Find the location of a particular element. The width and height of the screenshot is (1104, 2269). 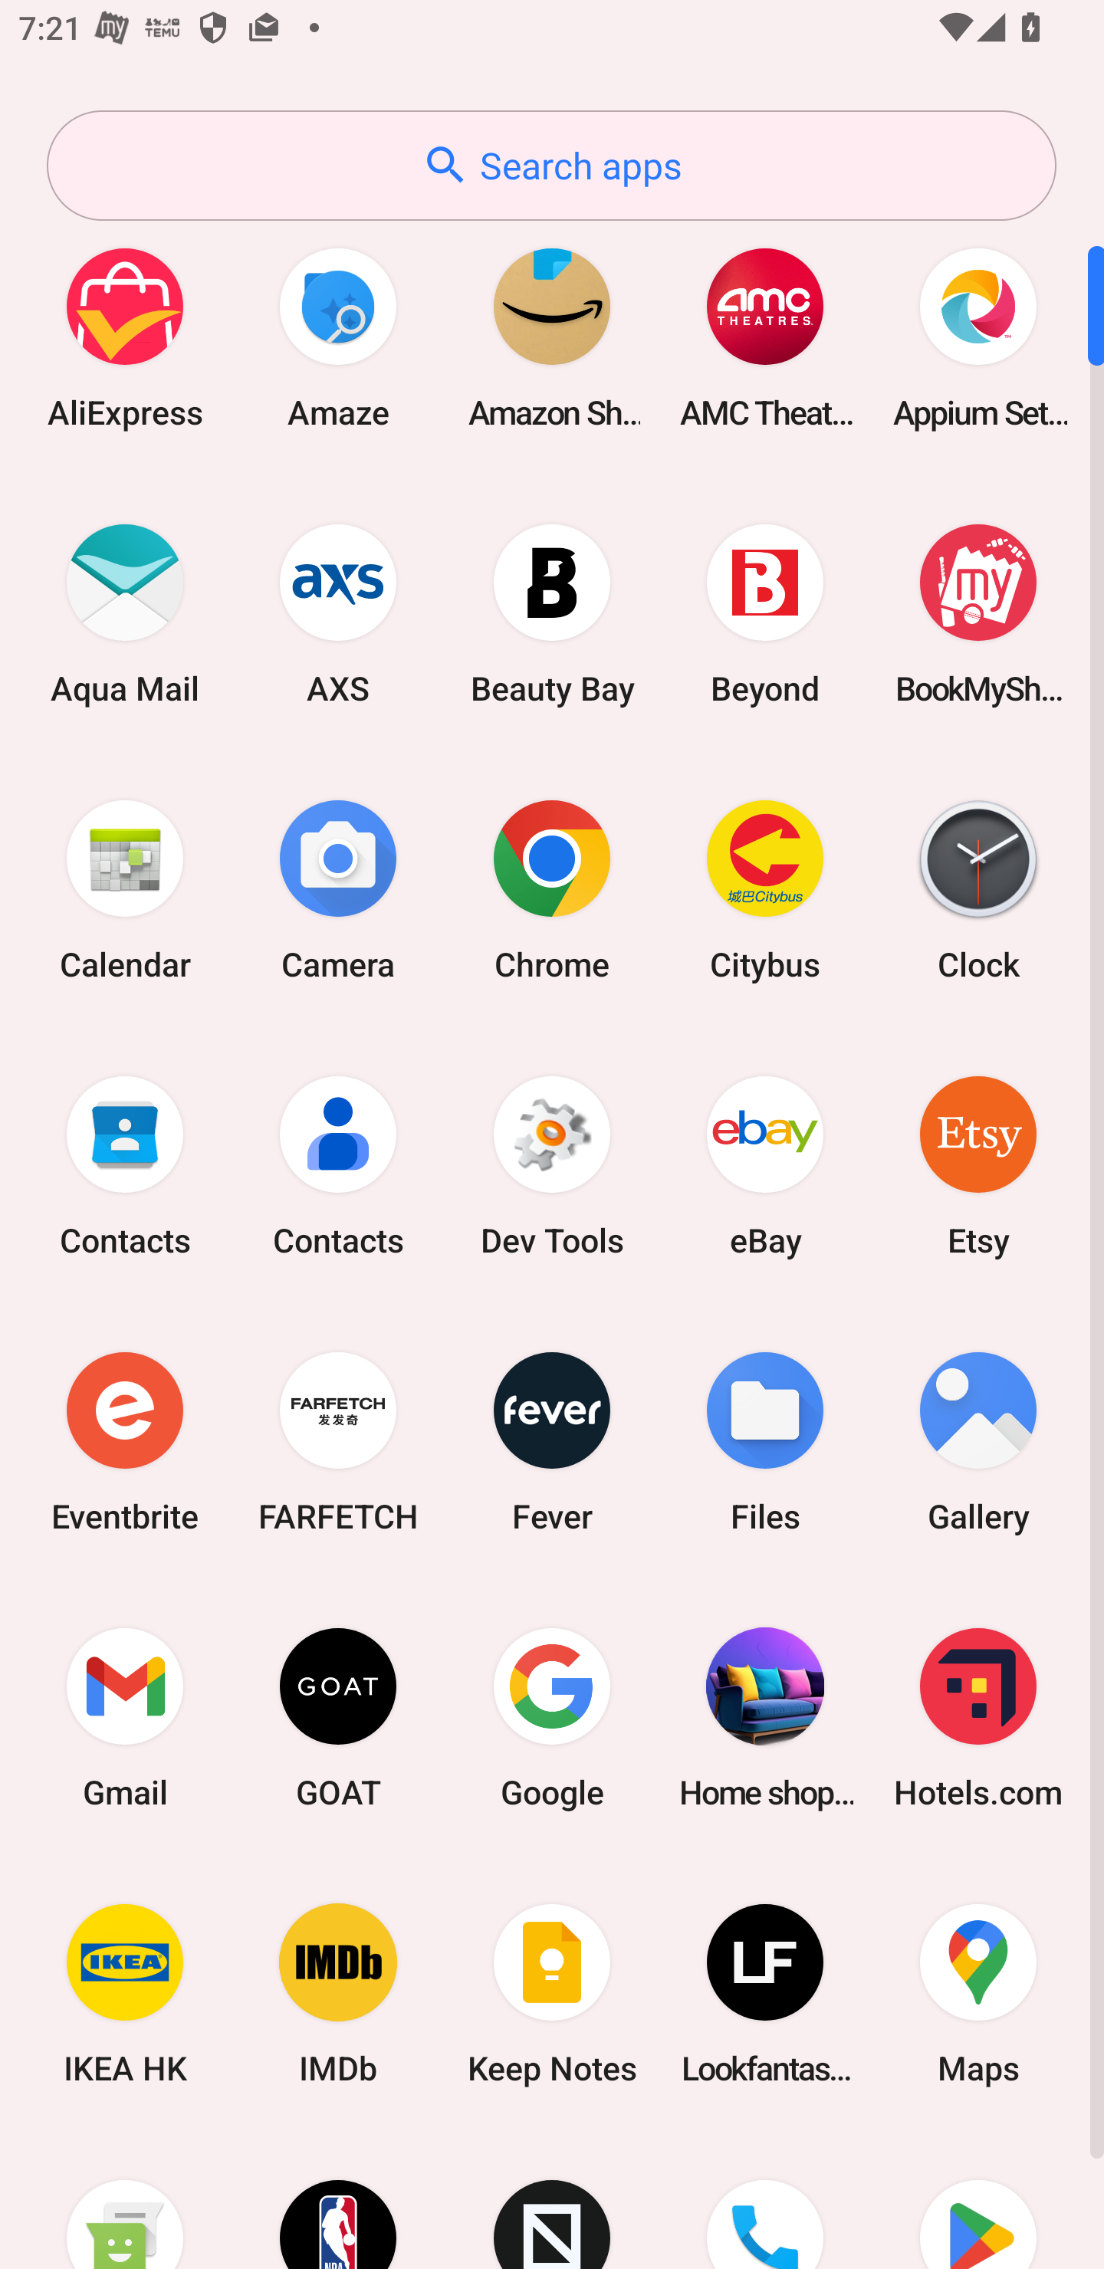

BookMyShow is located at coordinates (978, 613).